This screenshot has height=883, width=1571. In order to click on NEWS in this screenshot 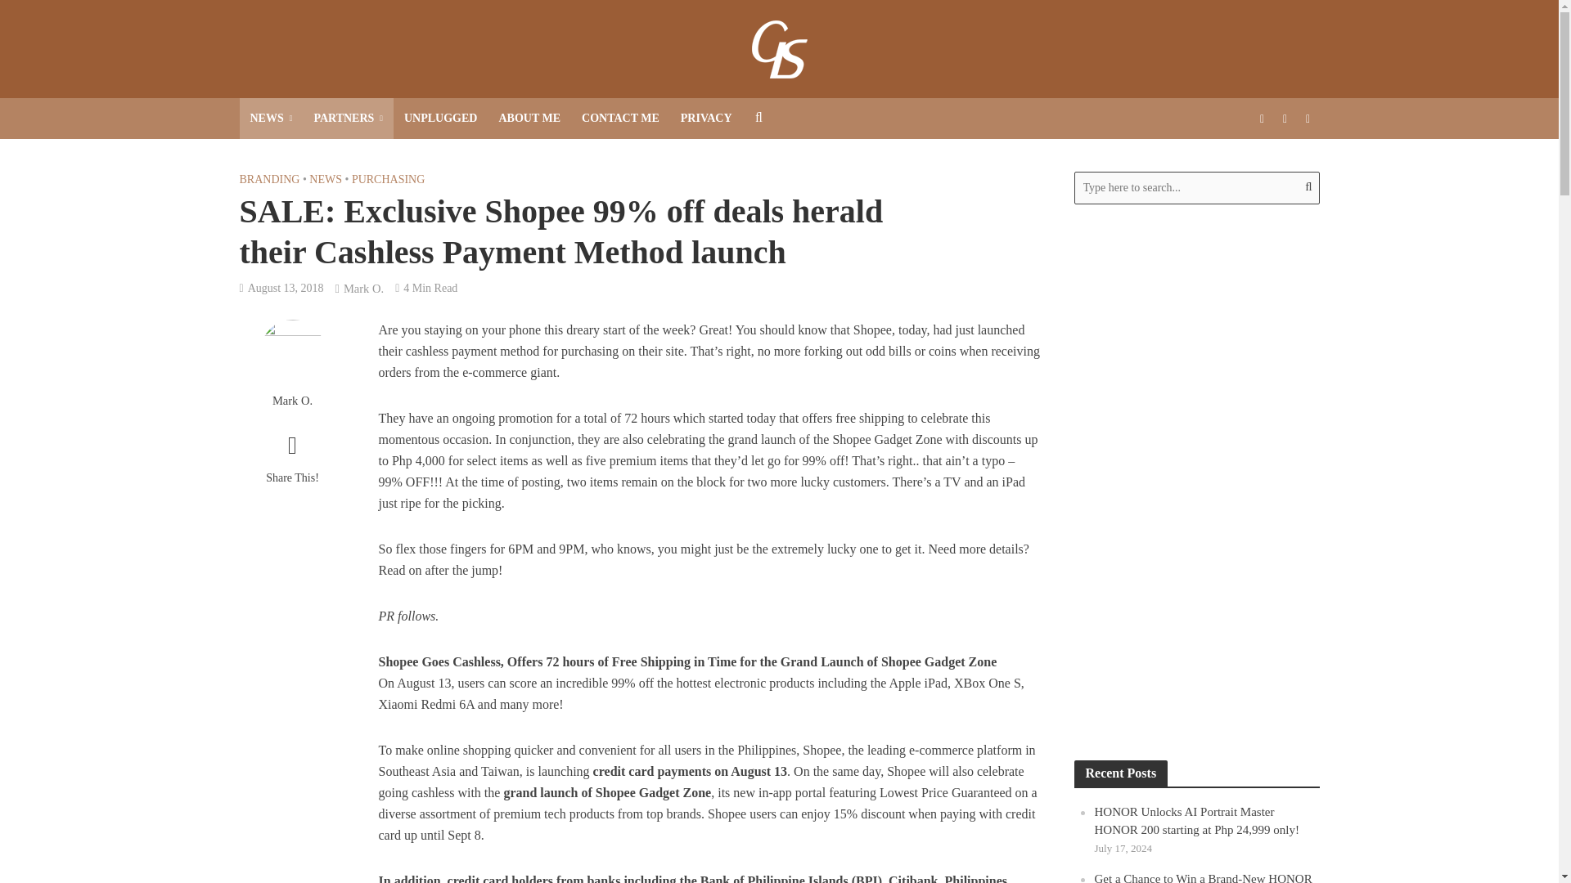, I will do `click(270, 118)`.